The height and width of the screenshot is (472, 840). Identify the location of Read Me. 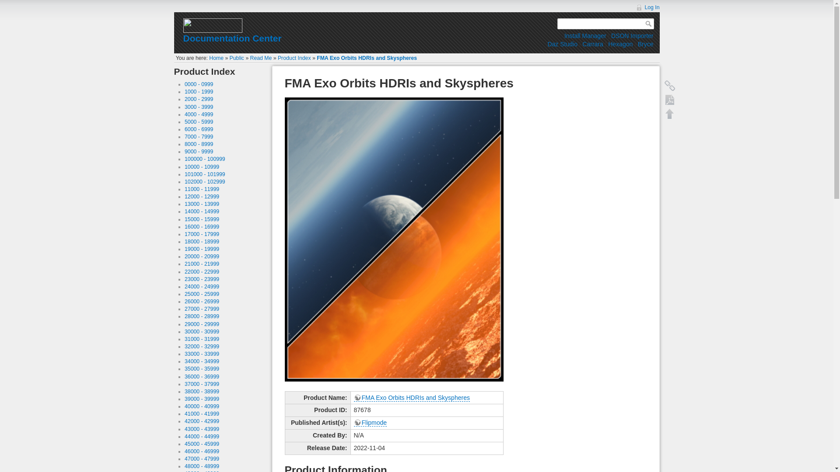
(261, 58).